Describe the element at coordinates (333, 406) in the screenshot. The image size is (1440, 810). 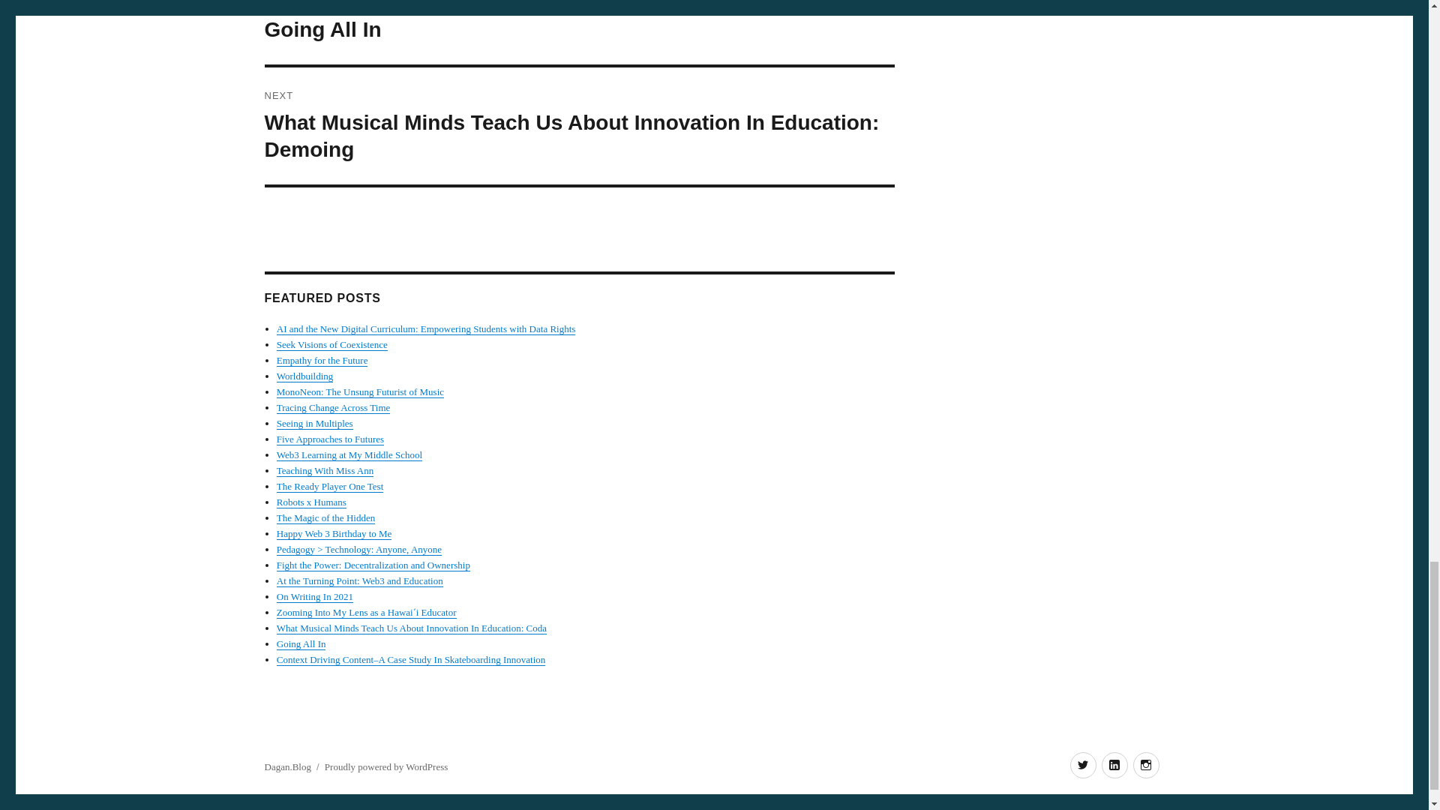
I see `Tracing Change Across Time` at that location.